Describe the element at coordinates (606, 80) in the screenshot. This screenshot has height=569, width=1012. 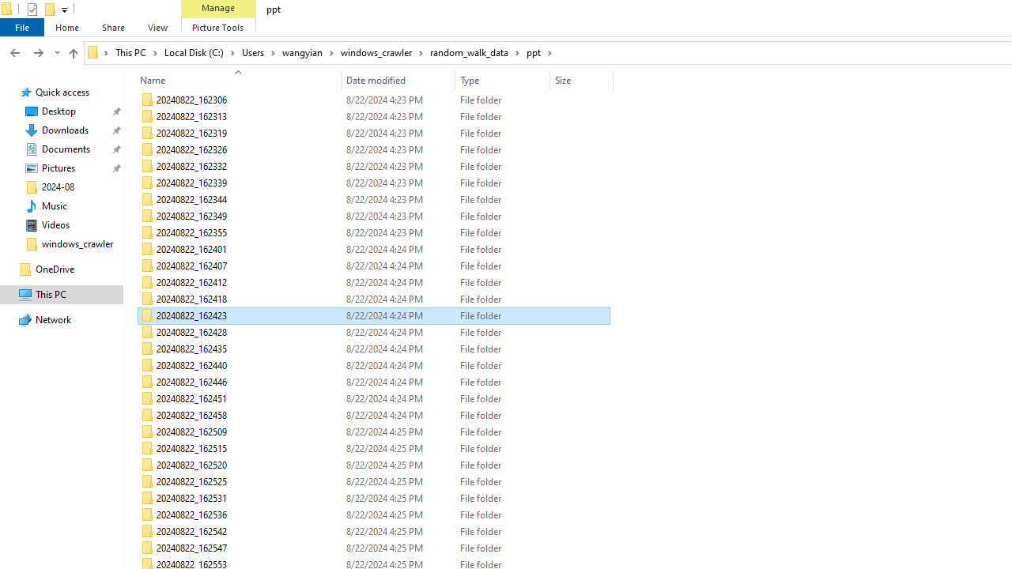
I see `Filter dropdown` at that location.